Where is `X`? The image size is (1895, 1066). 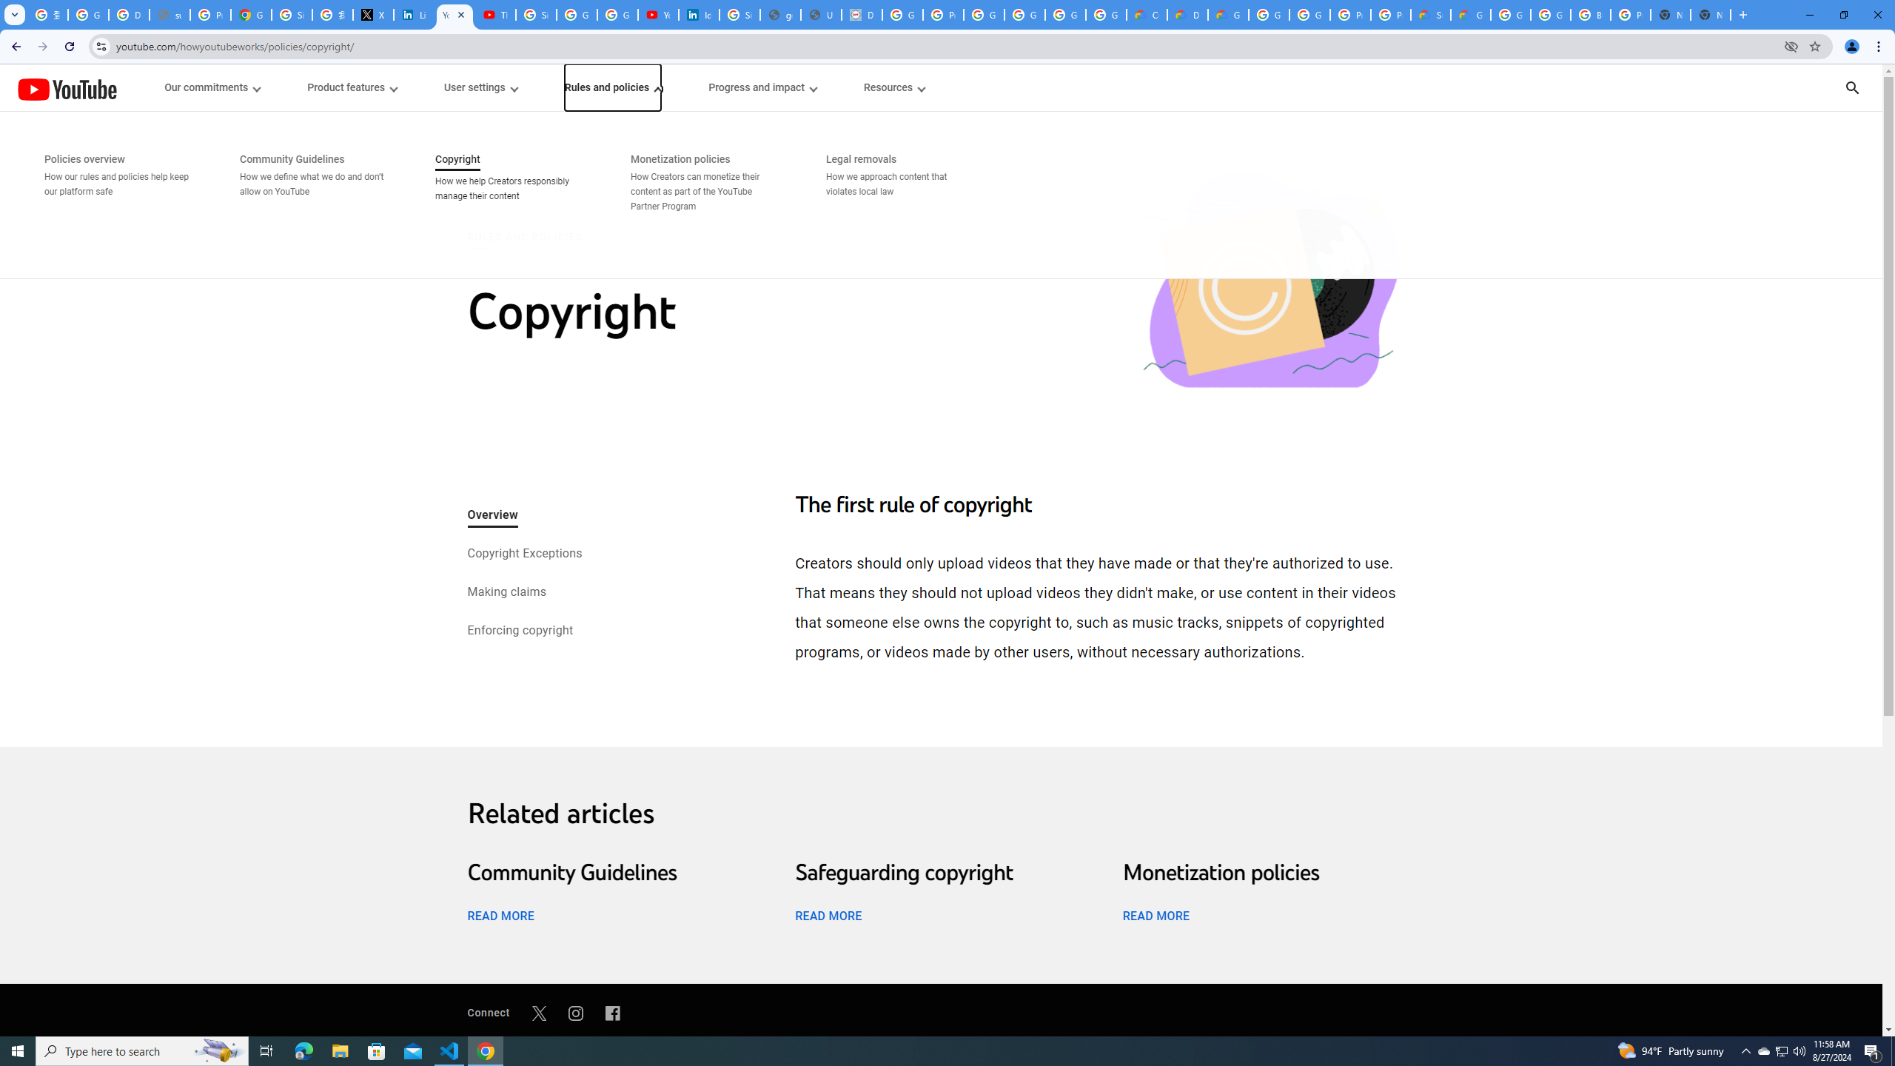 X is located at coordinates (373, 15).